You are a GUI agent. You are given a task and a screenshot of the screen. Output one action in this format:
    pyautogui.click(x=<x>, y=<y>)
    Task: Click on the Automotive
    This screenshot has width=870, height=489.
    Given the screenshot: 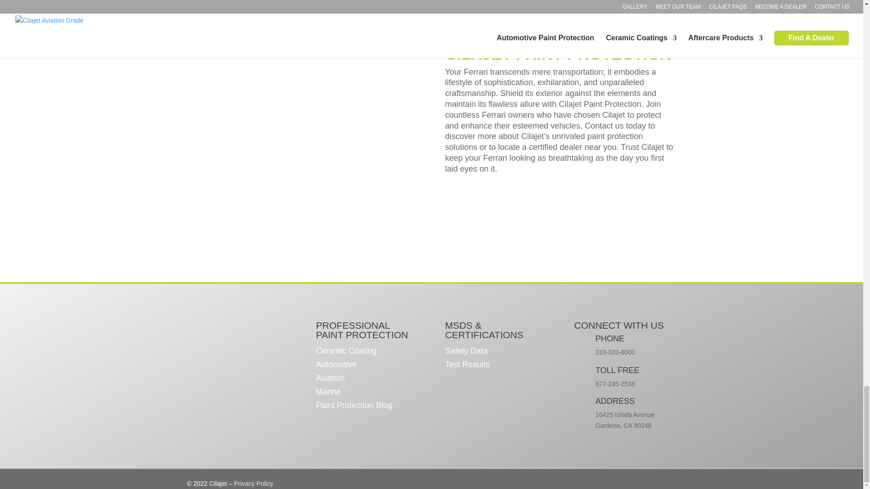 What is the action you would take?
    pyautogui.click(x=336, y=366)
    